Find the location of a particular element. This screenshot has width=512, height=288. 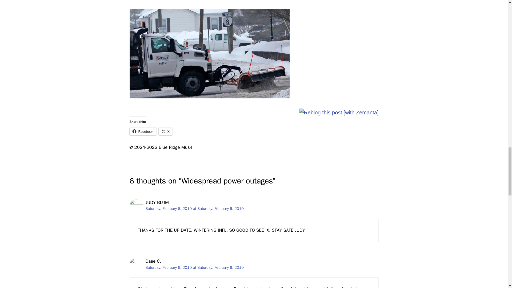

X is located at coordinates (166, 131).